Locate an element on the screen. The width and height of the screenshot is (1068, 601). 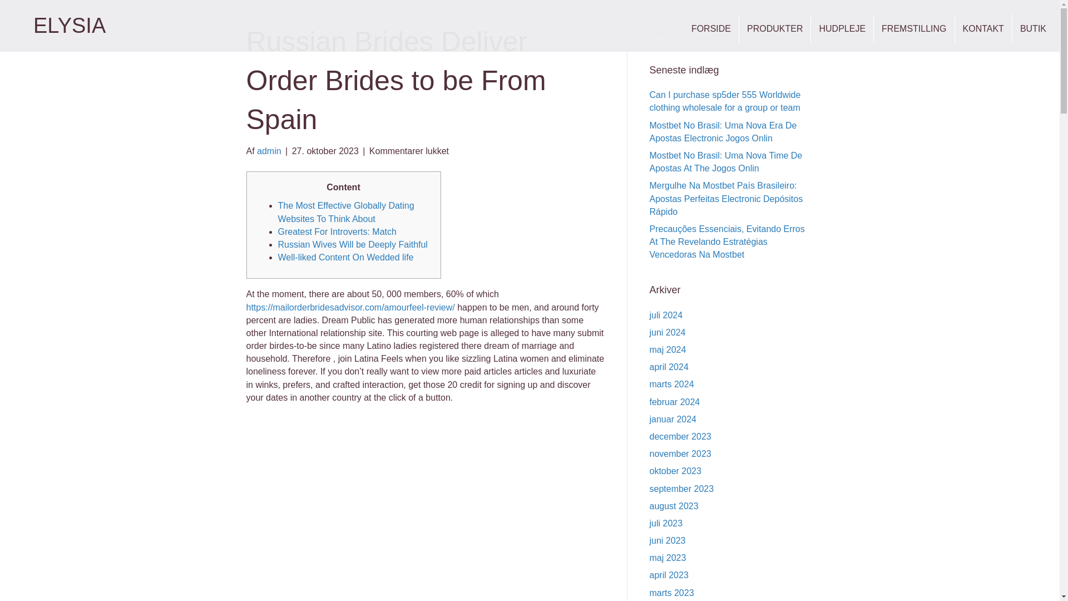
HUDPLEJE is located at coordinates (842, 28).